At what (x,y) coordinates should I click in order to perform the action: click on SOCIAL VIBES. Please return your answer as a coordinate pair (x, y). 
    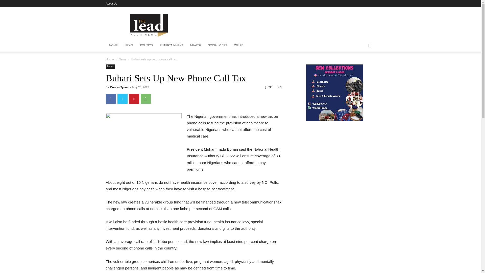
    Looking at the image, I should click on (218, 45).